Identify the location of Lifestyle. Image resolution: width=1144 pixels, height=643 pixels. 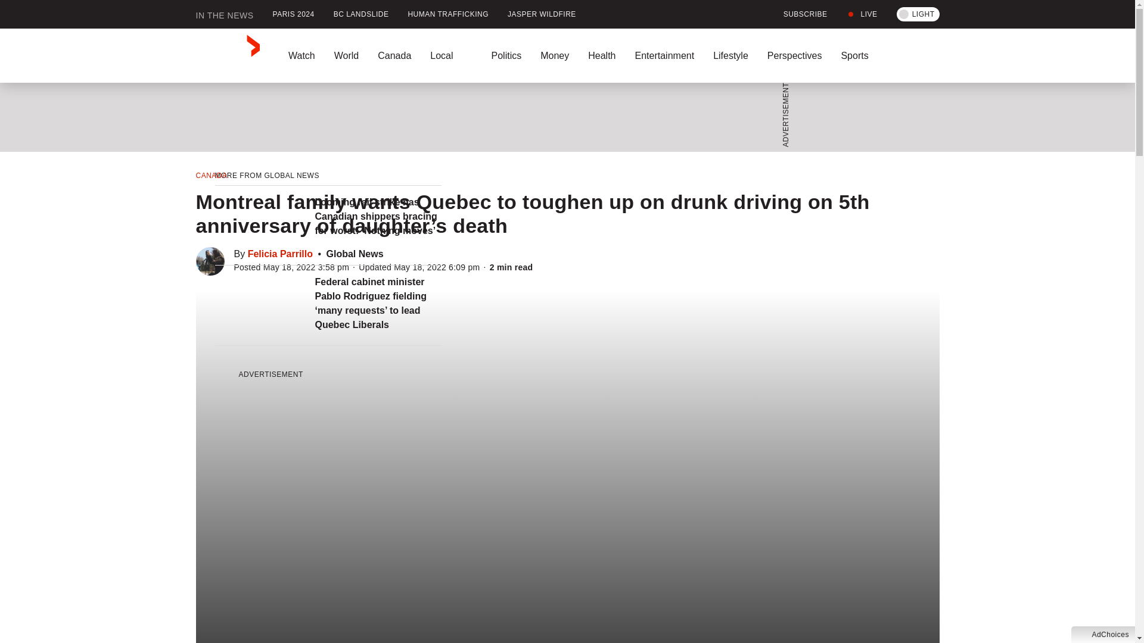
(730, 55).